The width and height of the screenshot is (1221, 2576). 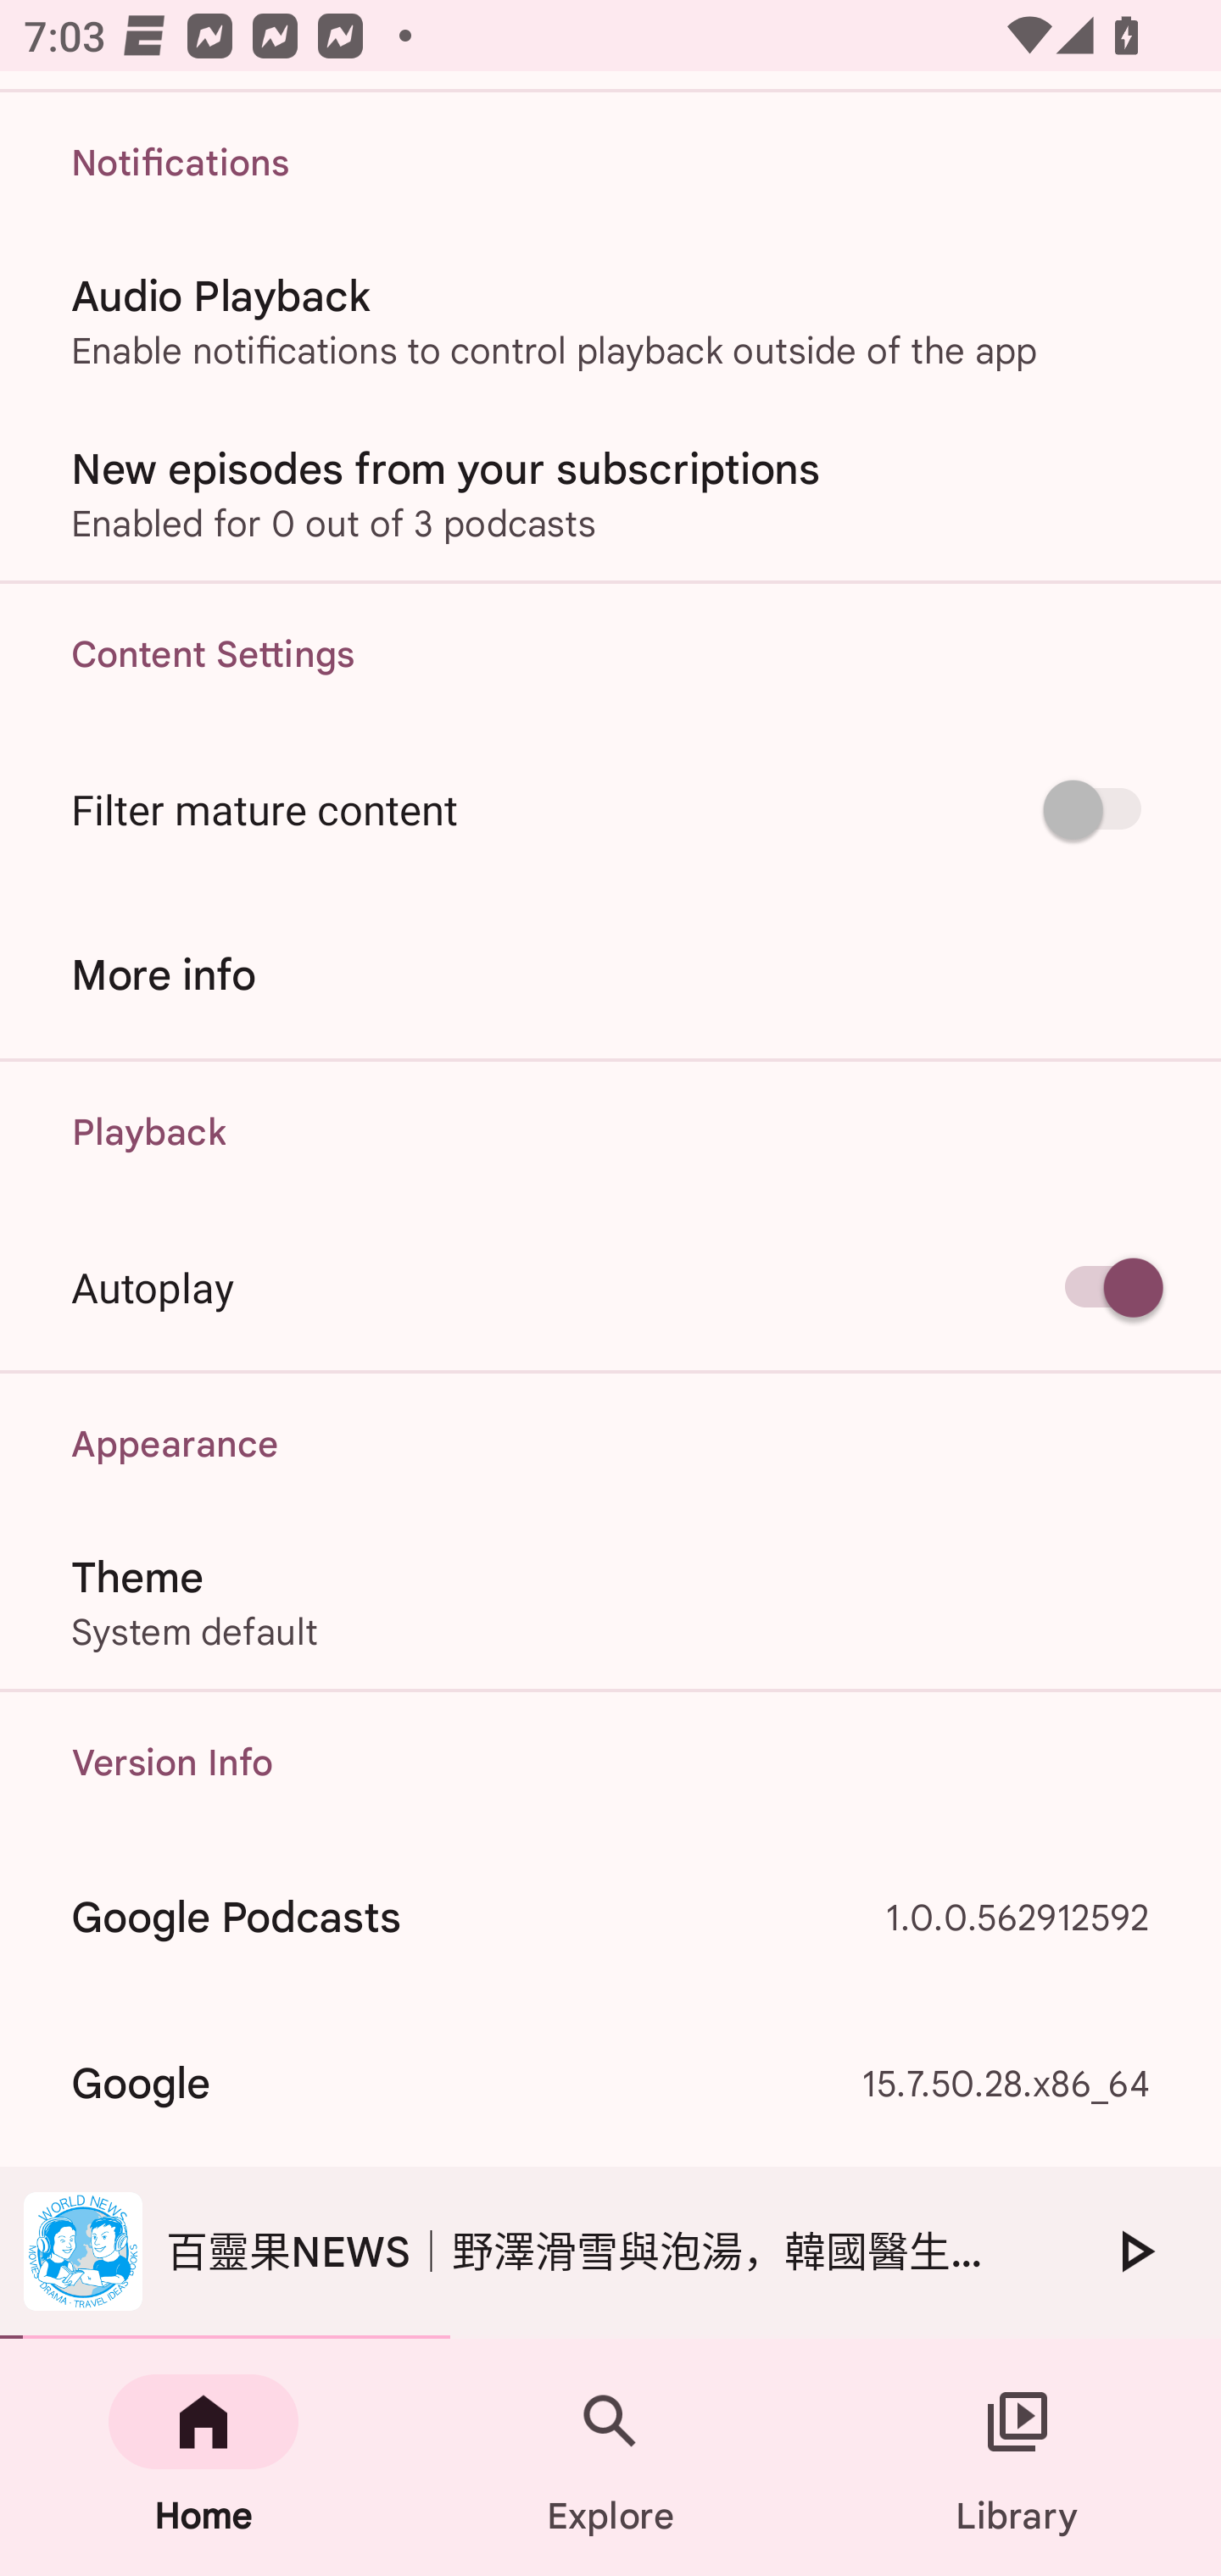 What do you see at coordinates (610, 1918) in the screenshot?
I see `Google Podcasts 1.0.0.562912592` at bounding box center [610, 1918].